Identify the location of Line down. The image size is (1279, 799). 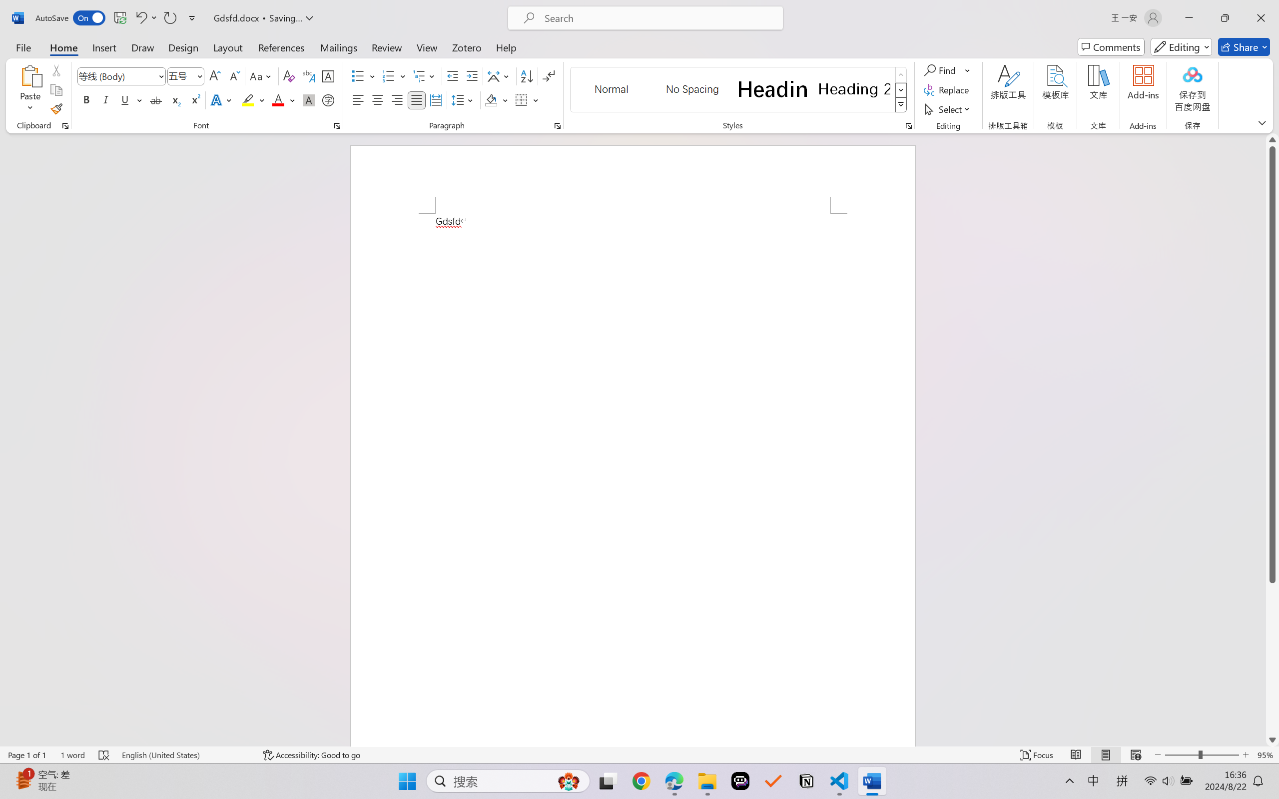
(1273, 740).